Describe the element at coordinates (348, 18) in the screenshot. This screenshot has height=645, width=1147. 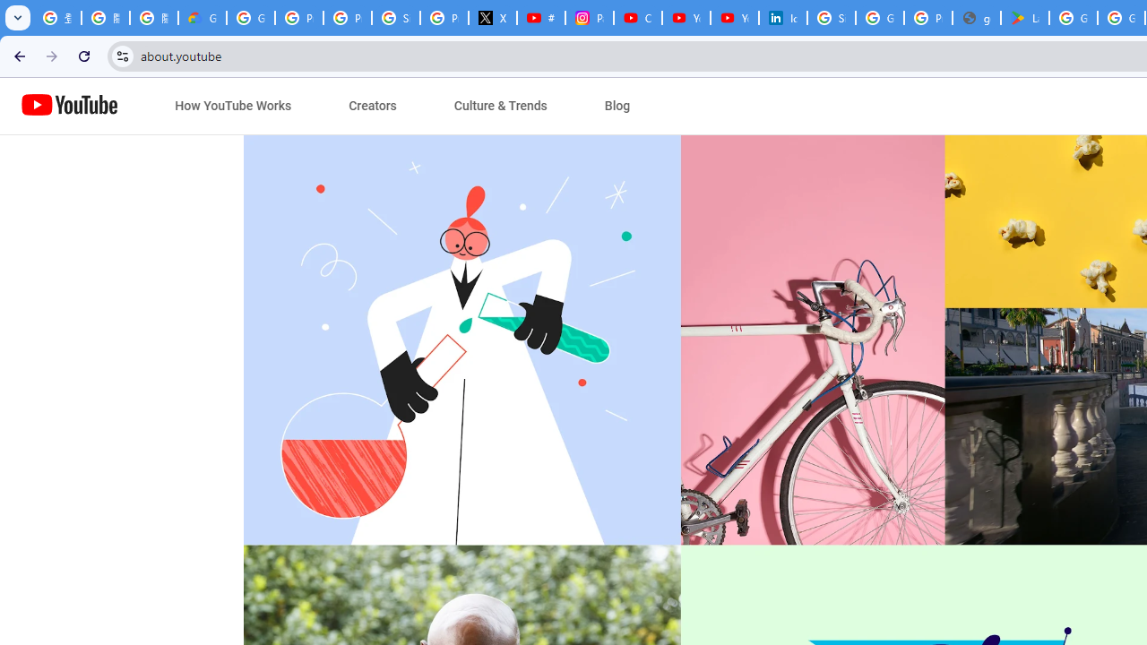
I see `Privacy Help Center - Policies Help` at that location.